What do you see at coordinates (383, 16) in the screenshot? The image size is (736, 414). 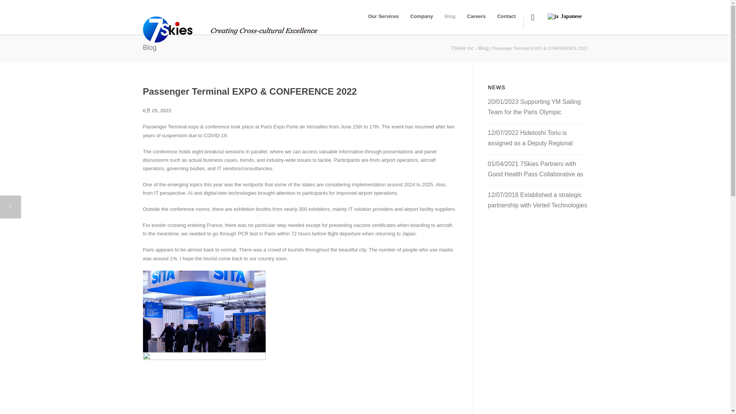 I see `Our Services` at bounding box center [383, 16].